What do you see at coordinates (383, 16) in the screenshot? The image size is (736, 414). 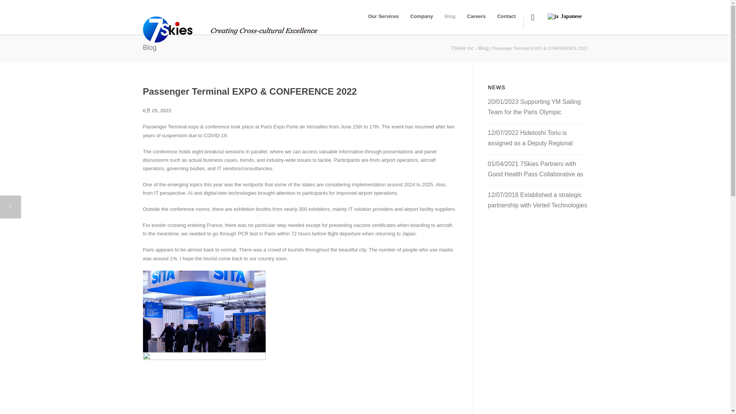 I see `Our Services` at bounding box center [383, 16].